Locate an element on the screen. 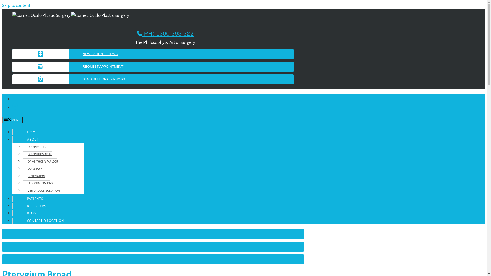 The width and height of the screenshot is (491, 276). PH: 1300 393 322 is located at coordinates (165, 34).